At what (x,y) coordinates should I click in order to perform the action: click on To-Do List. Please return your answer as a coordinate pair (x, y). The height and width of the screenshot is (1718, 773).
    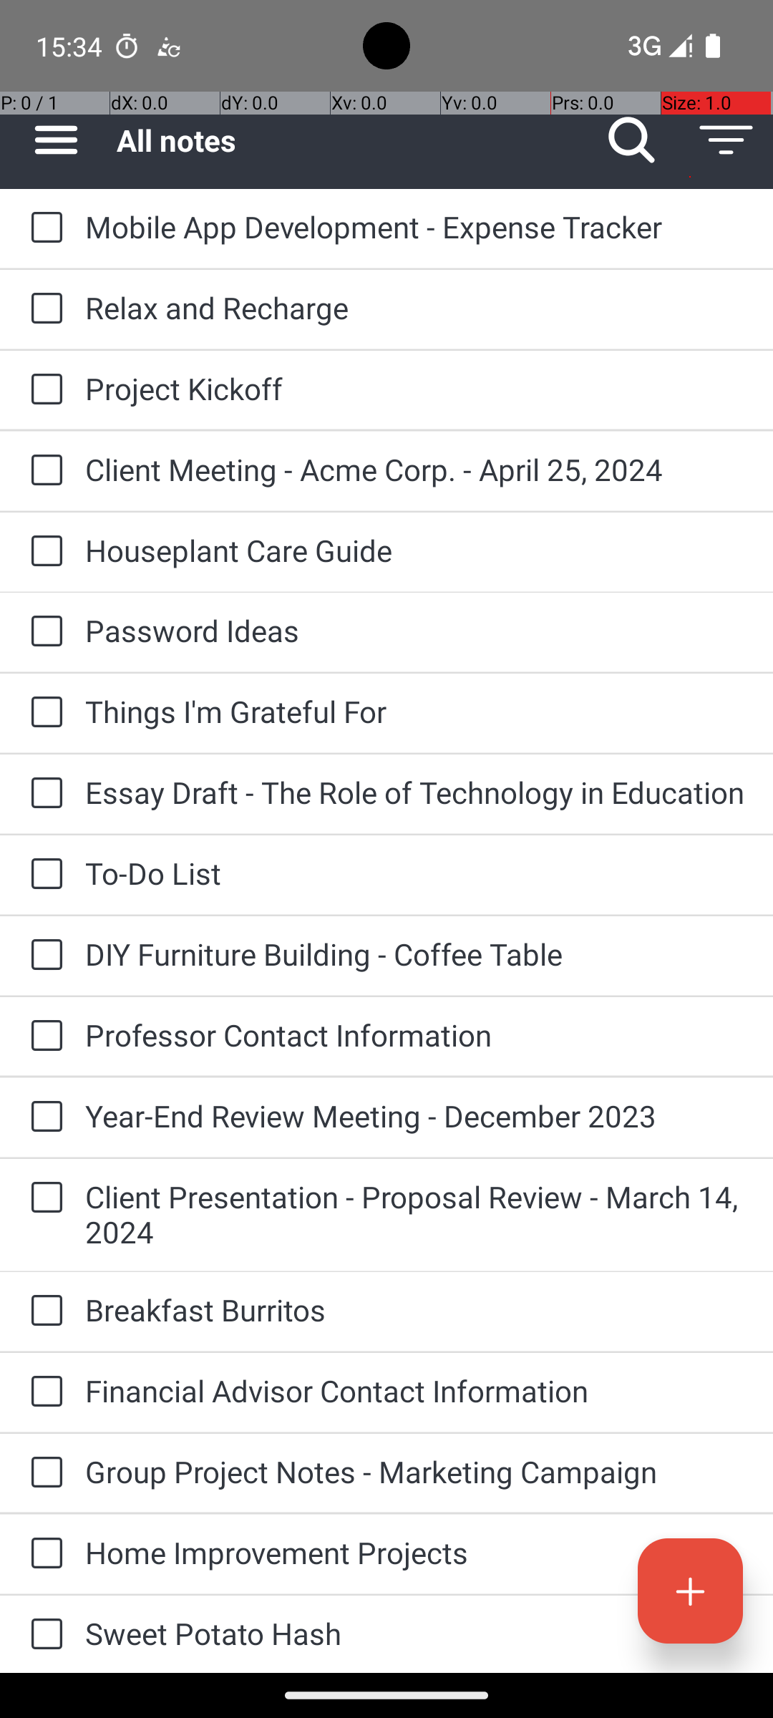
    Looking at the image, I should click on (415, 873).